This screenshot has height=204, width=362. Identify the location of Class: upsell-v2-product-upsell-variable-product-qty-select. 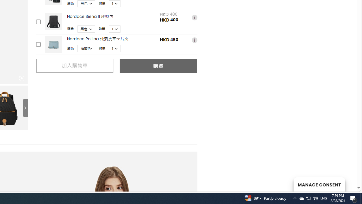
(115, 49).